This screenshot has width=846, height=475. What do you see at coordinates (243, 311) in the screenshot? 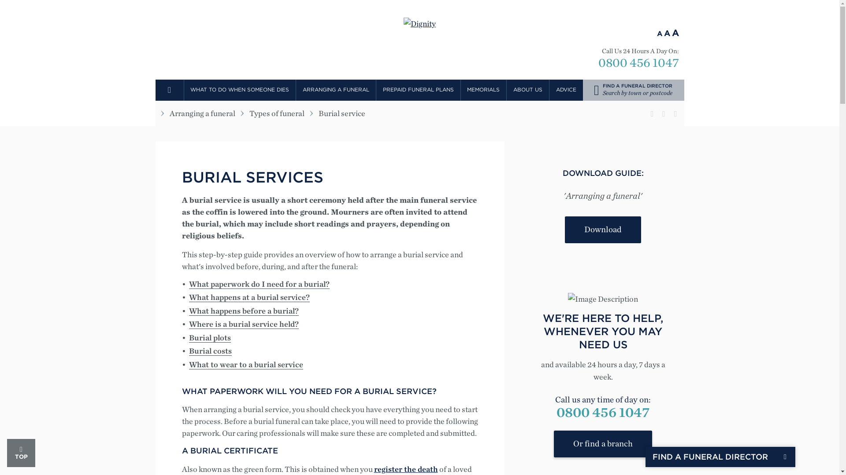
I see `What happens before a burial?` at bounding box center [243, 311].